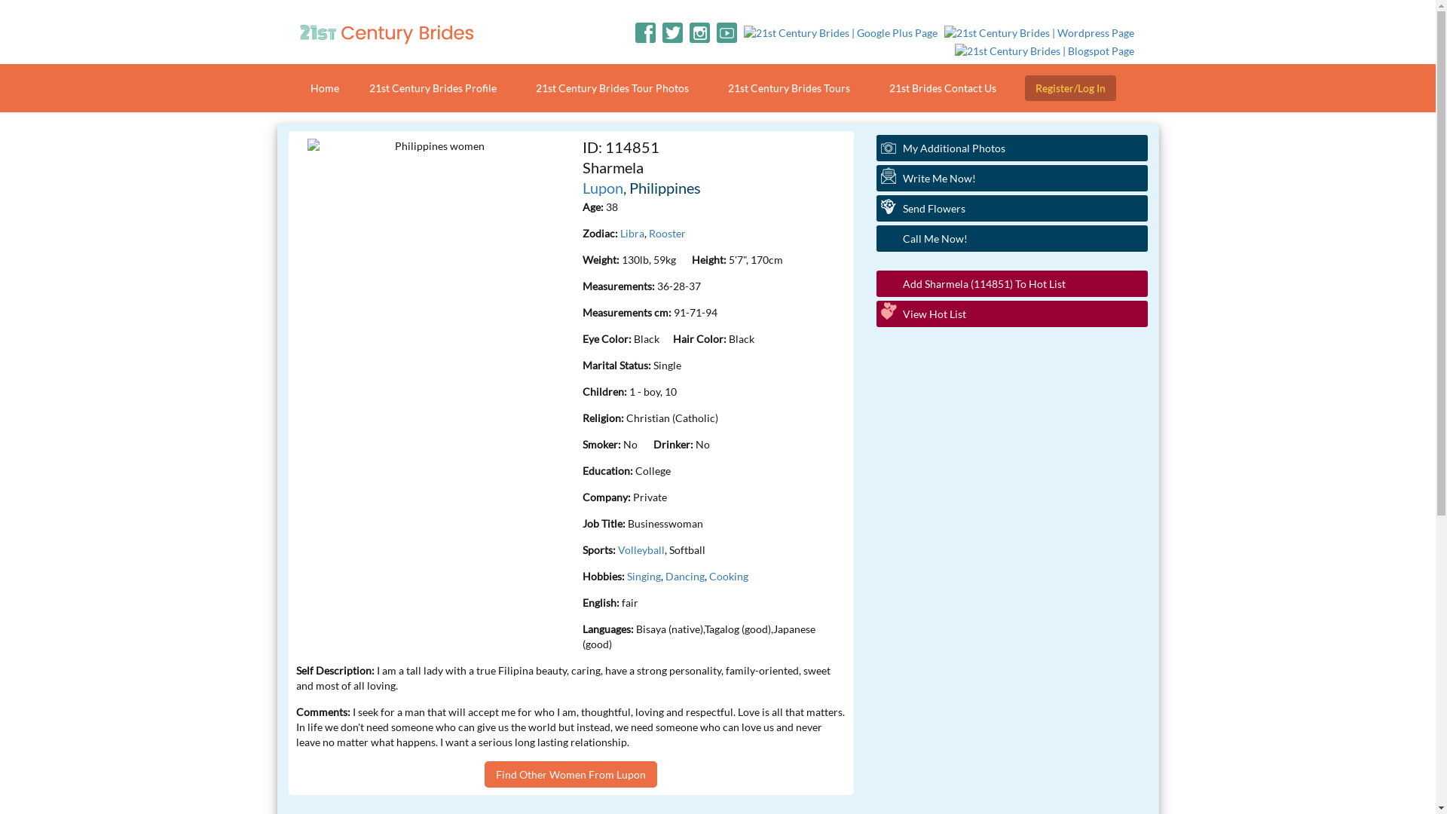 The width and height of the screenshot is (1447, 814). What do you see at coordinates (325, 88) in the screenshot?
I see `Home` at bounding box center [325, 88].